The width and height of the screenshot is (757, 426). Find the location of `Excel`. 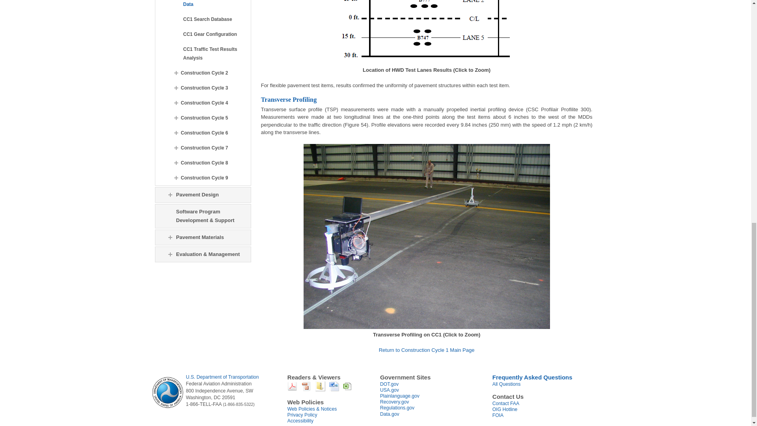

Excel is located at coordinates (348, 389).